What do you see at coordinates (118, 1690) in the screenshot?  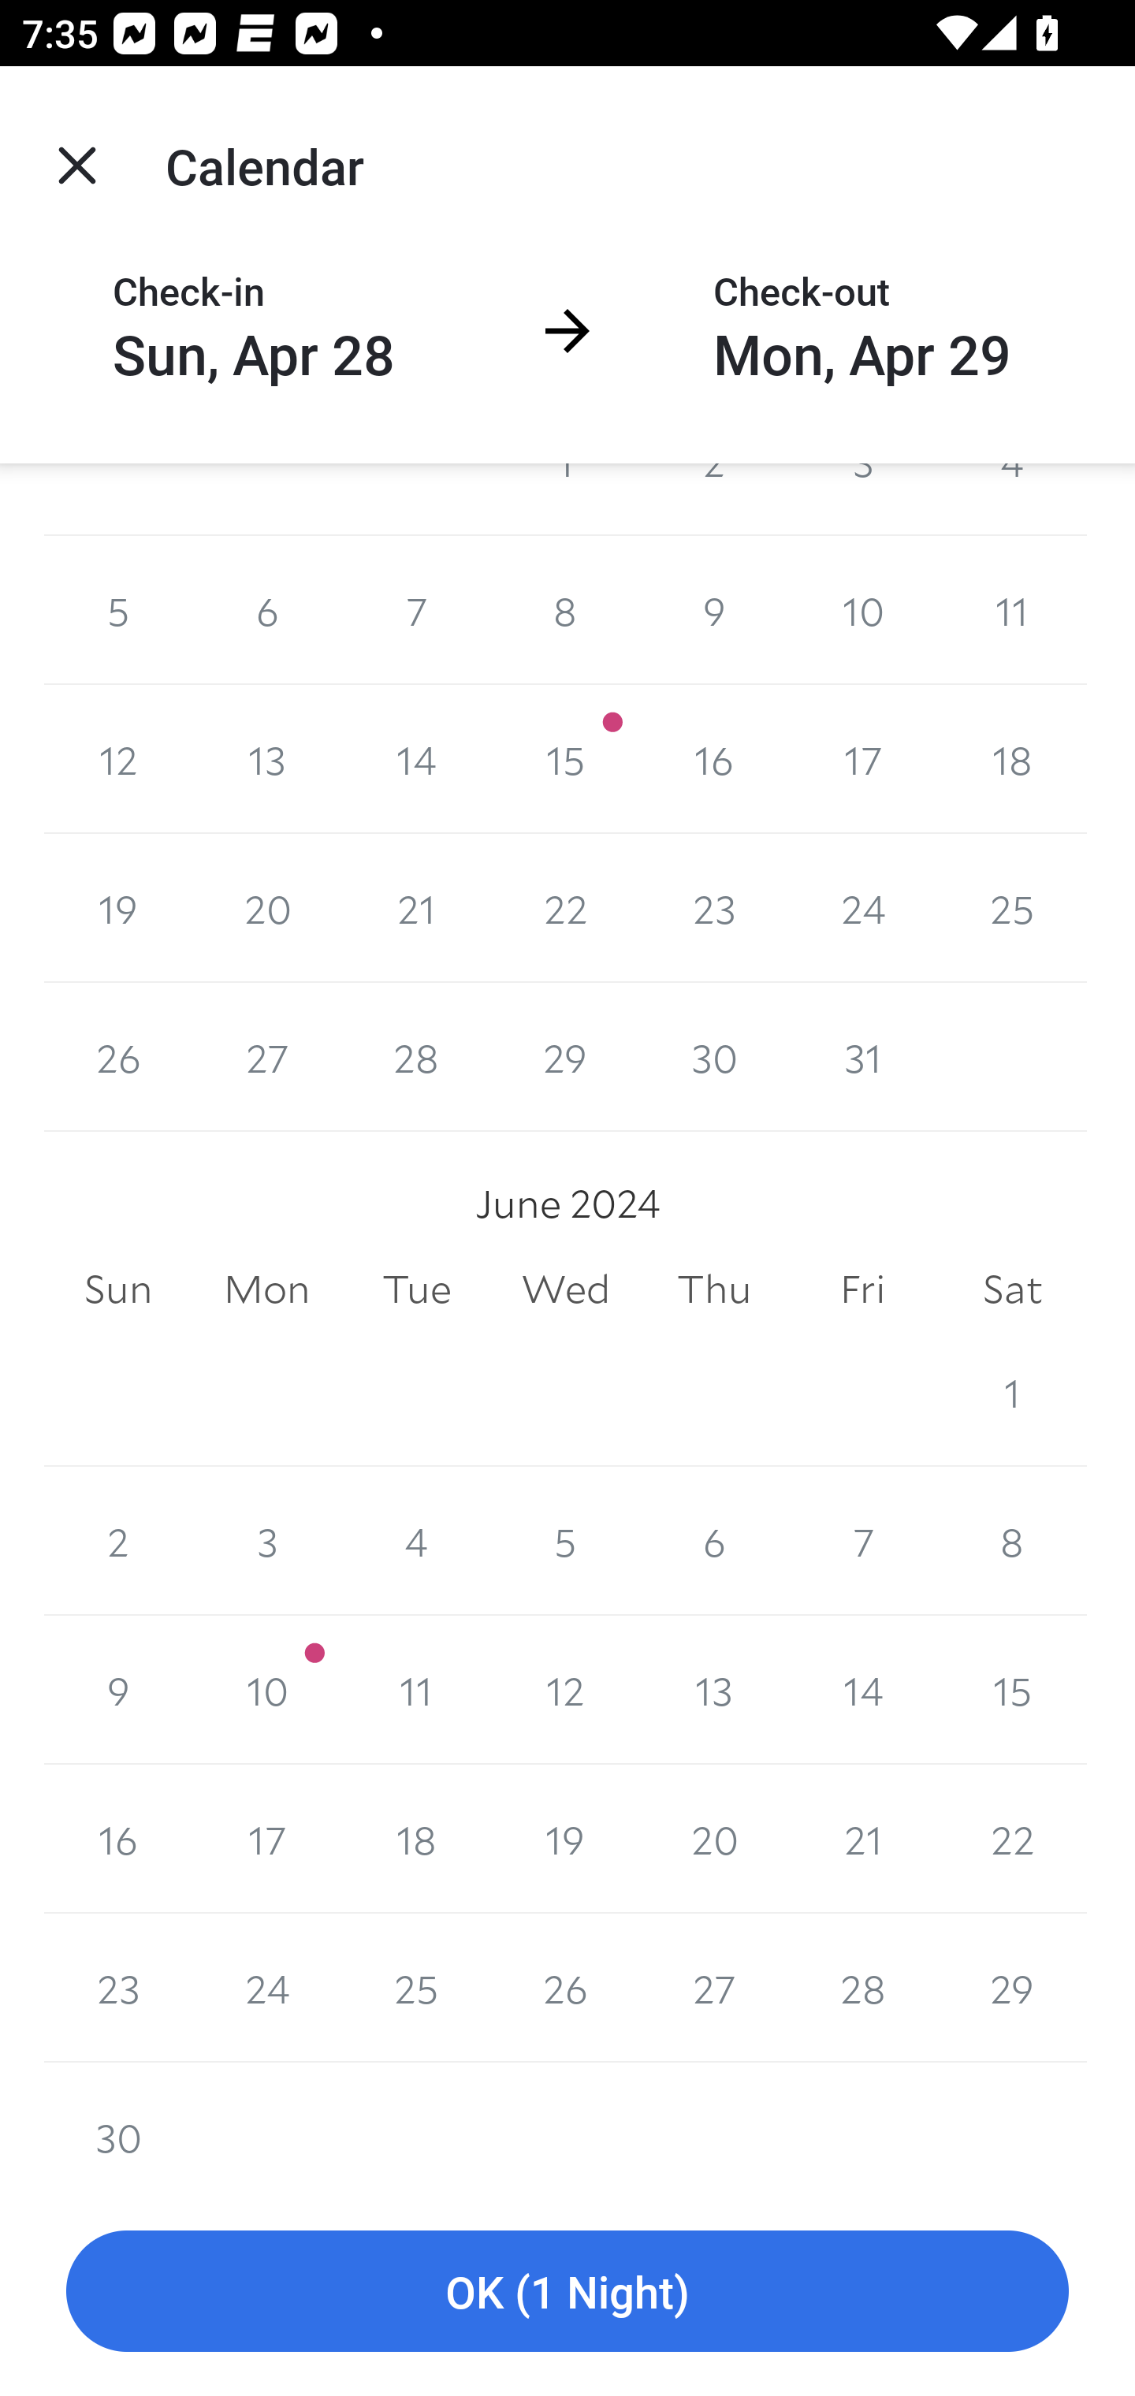 I see `9 9 June 2024` at bounding box center [118, 1690].